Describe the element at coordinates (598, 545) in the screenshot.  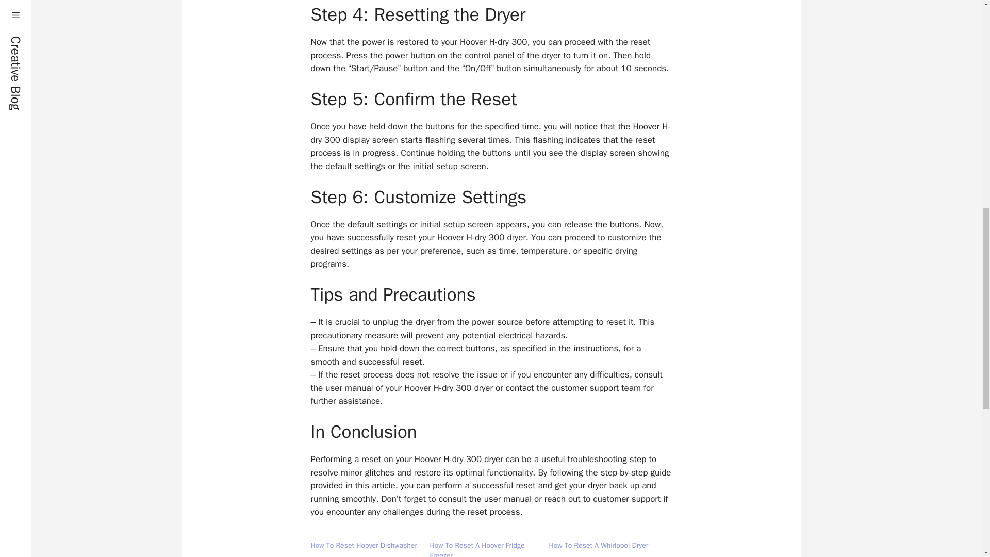
I see `How To Reset A Whirlpool Dryer` at that location.